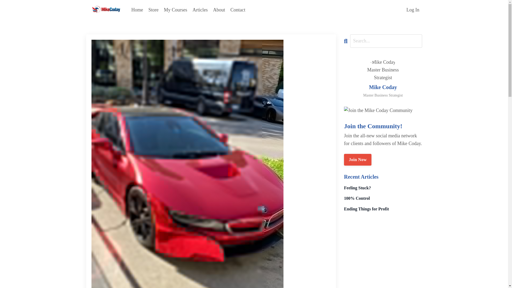 This screenshot has height=288, width=512. Describe the element at coordinates (137, 10) in the screenshot. I see `Home` at that location.